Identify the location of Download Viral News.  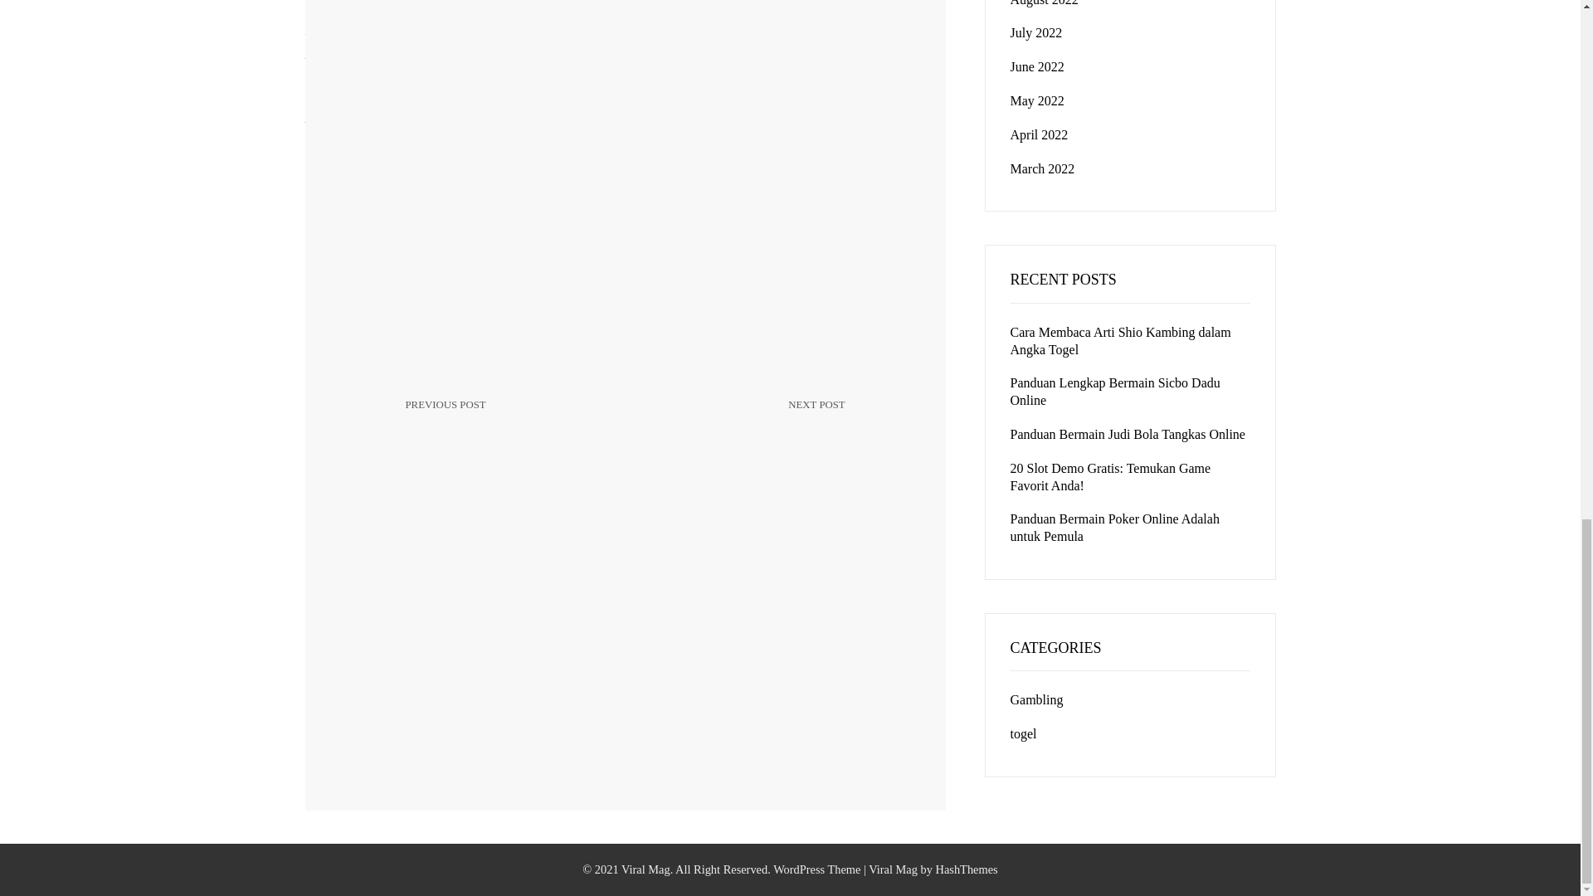
(506, 418).